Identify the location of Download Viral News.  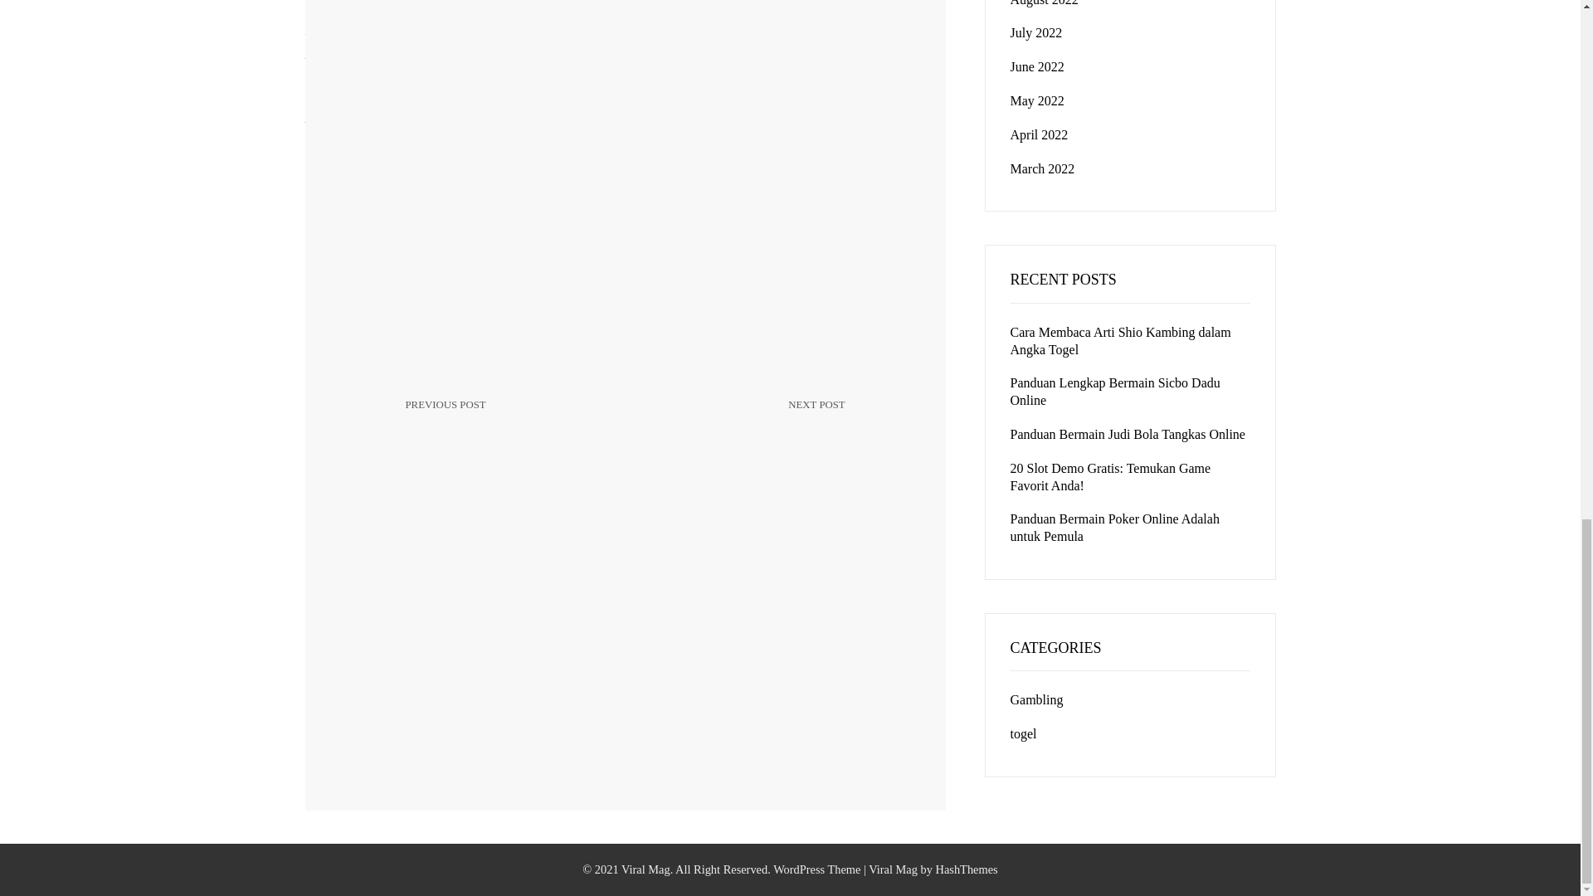
(506, 418).